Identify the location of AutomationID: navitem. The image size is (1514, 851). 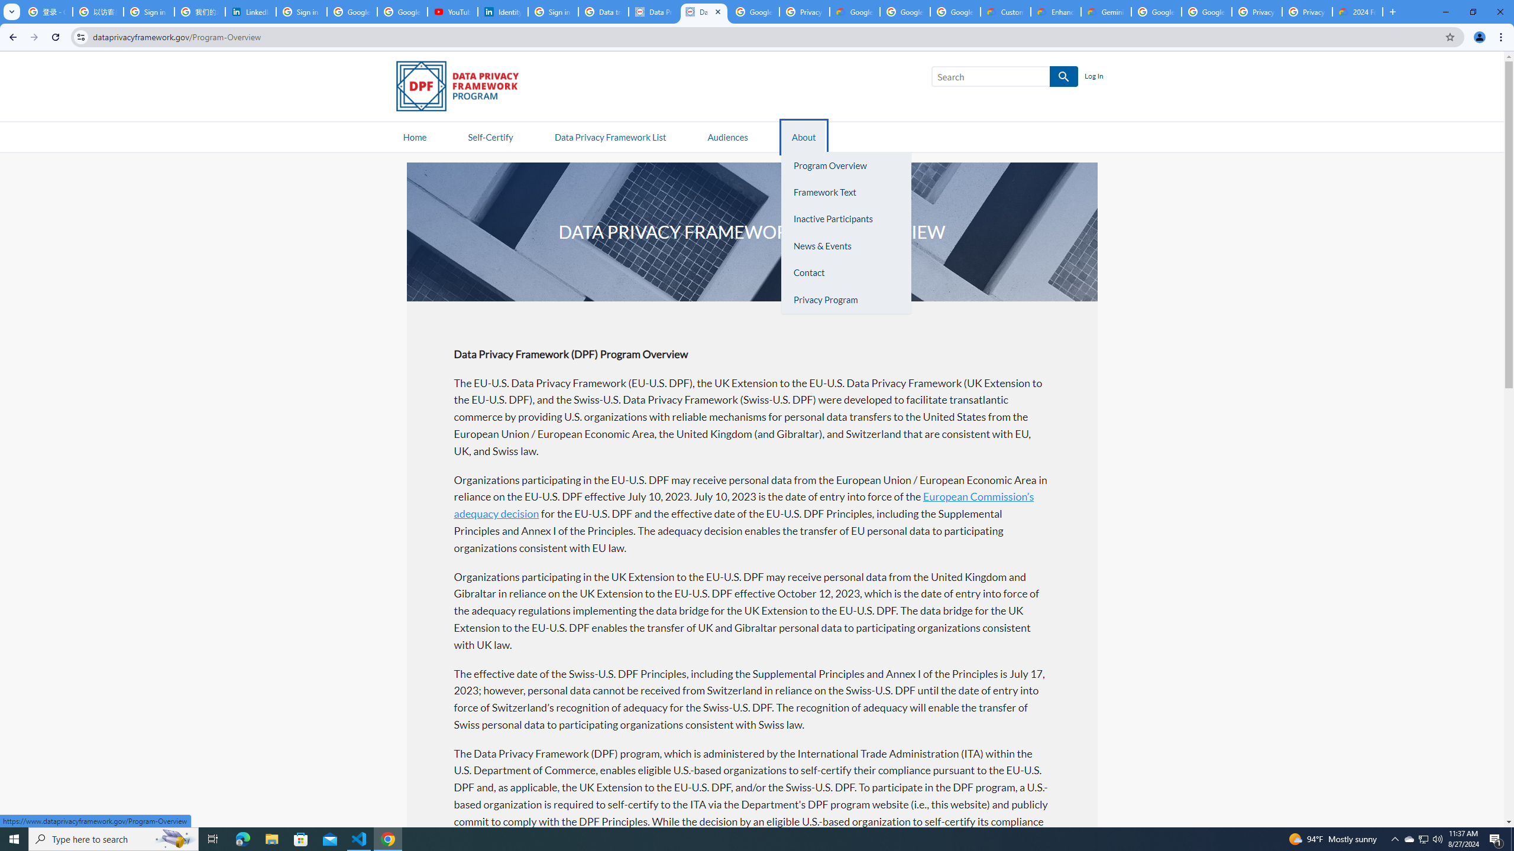
(727, 136).